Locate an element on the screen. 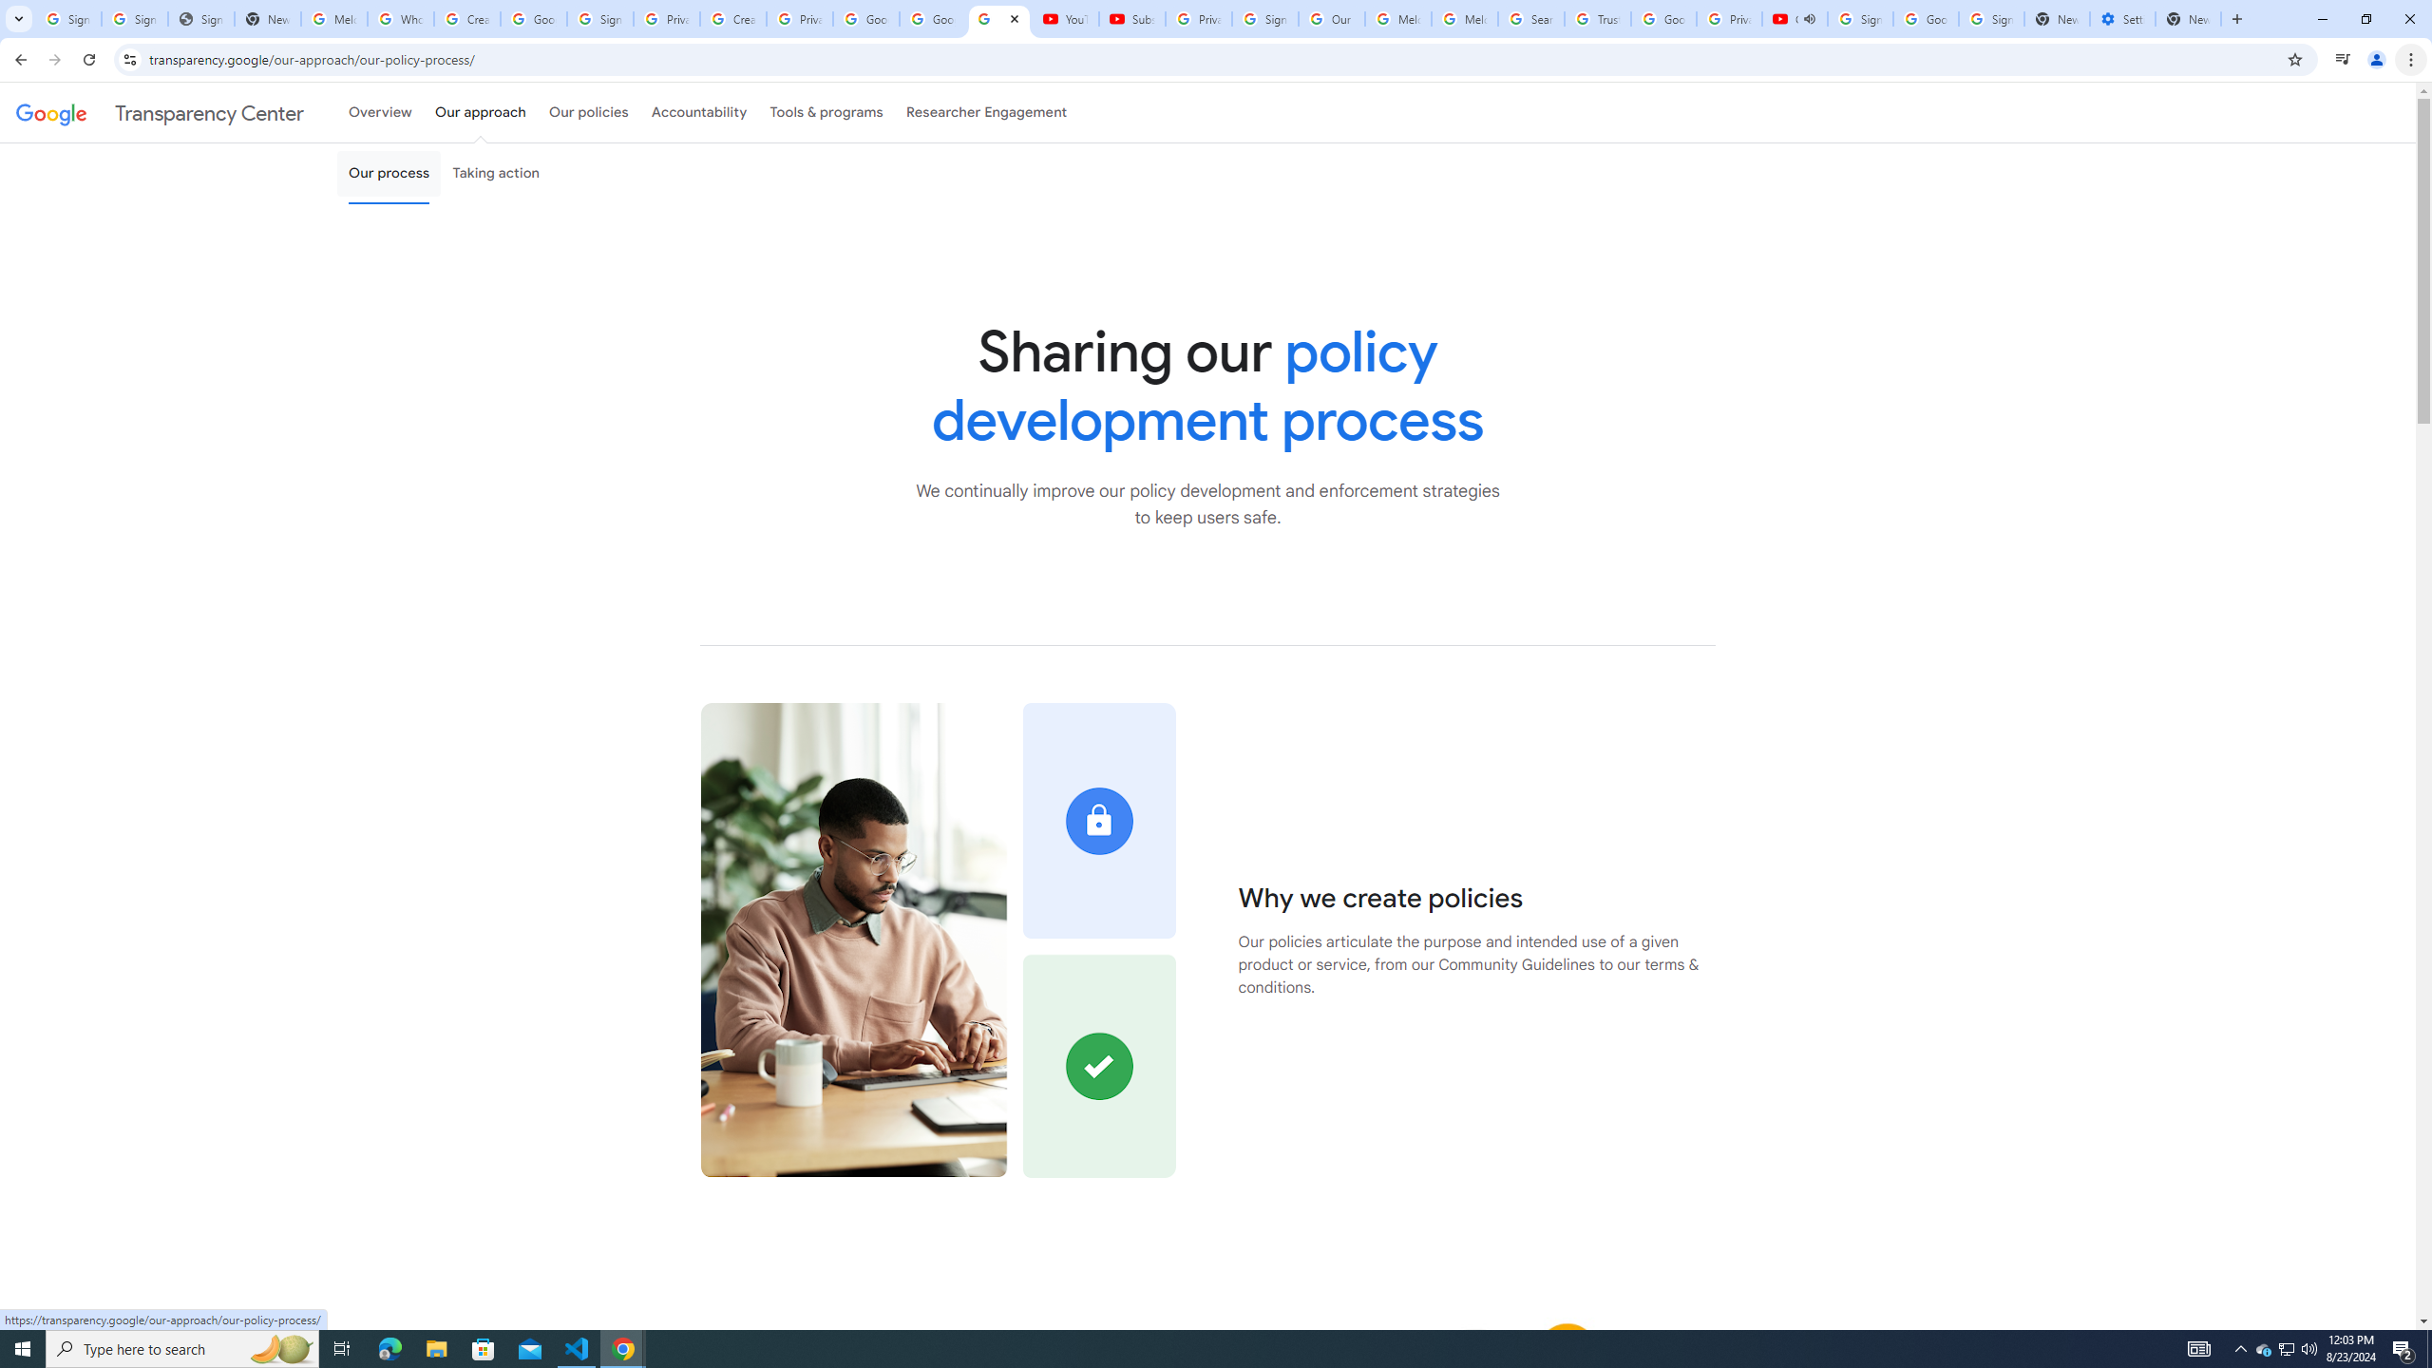  Who is my administrator? - Google Account Help is located at coordinates (401, 19).